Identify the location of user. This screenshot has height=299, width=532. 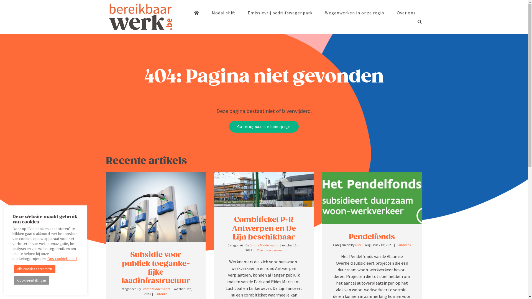
(358, 245).